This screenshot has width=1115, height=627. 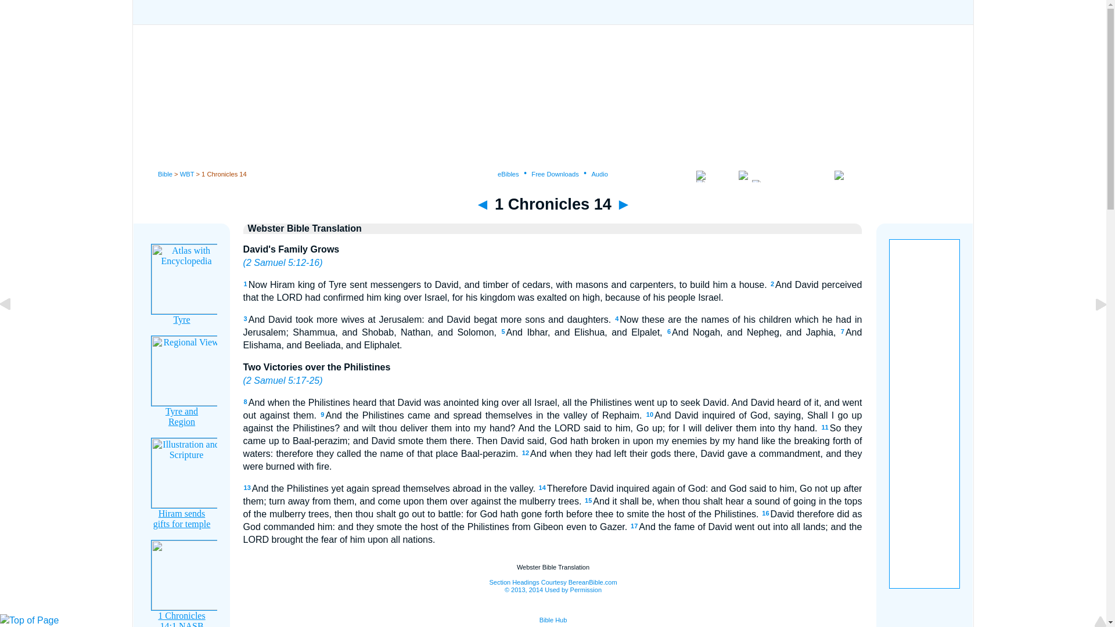 I want to click on 10, so click(x=650, y=415).